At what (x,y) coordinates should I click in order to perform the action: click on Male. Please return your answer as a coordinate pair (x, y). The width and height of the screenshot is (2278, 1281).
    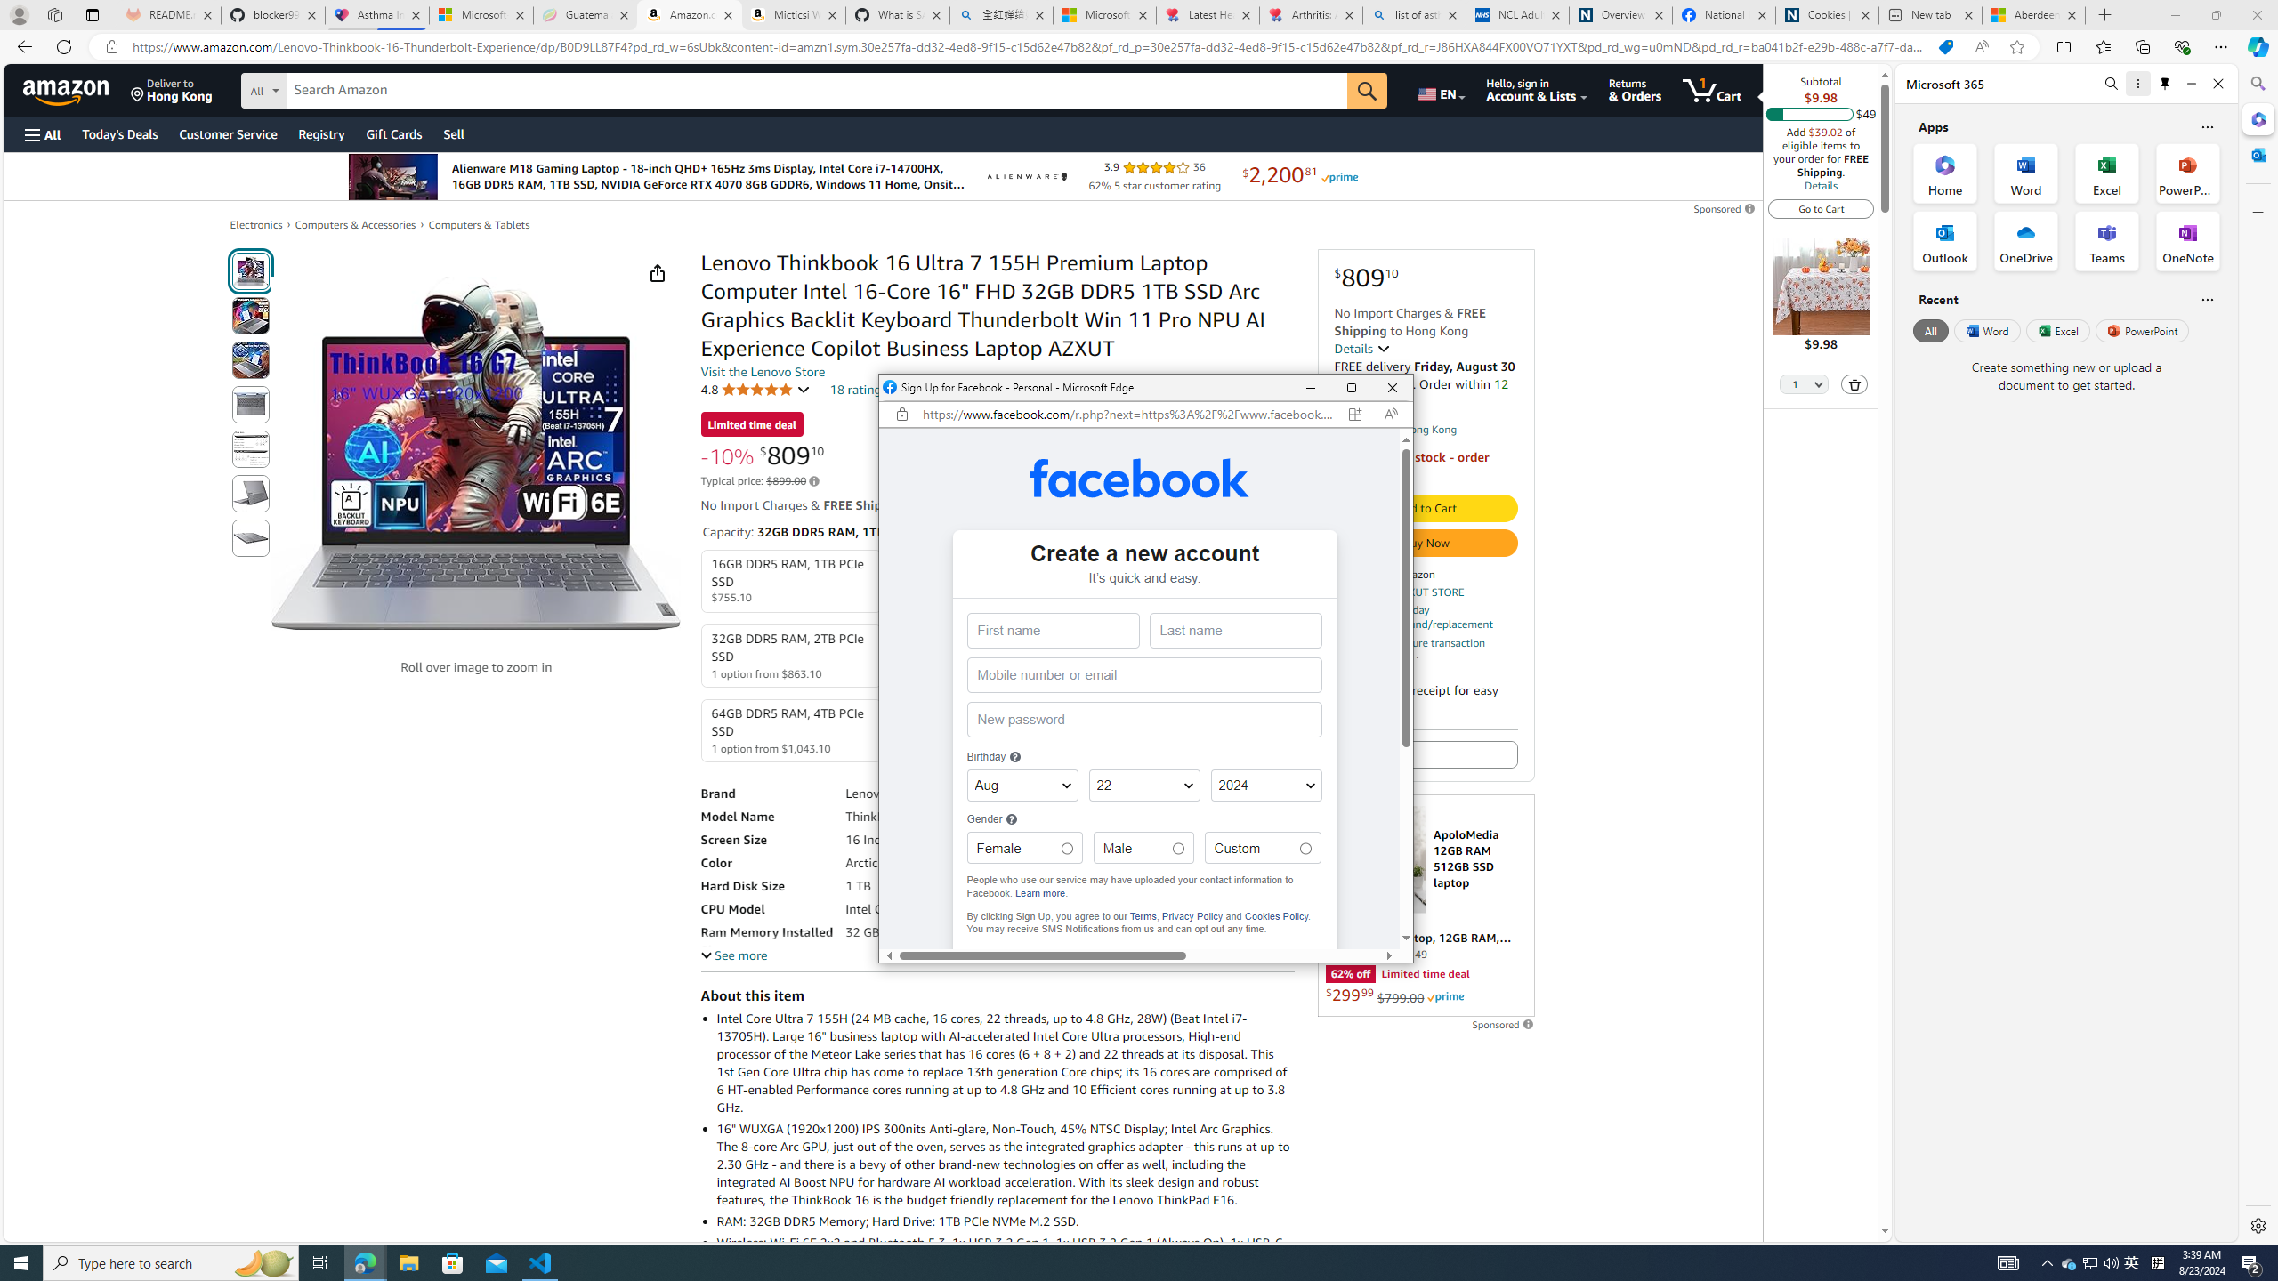
    Looking at the image, I should click on (1177, 849).